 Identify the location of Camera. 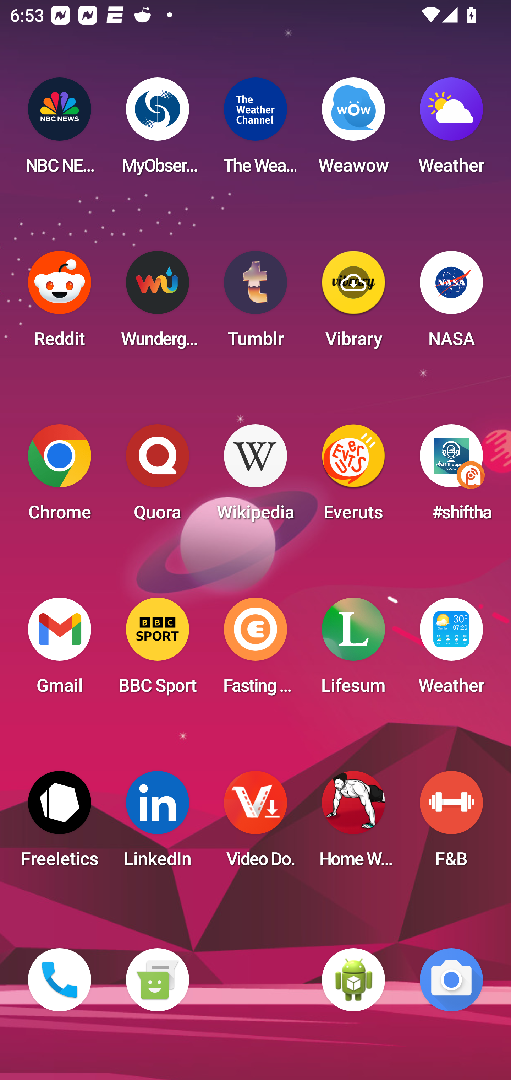
(451, 980).